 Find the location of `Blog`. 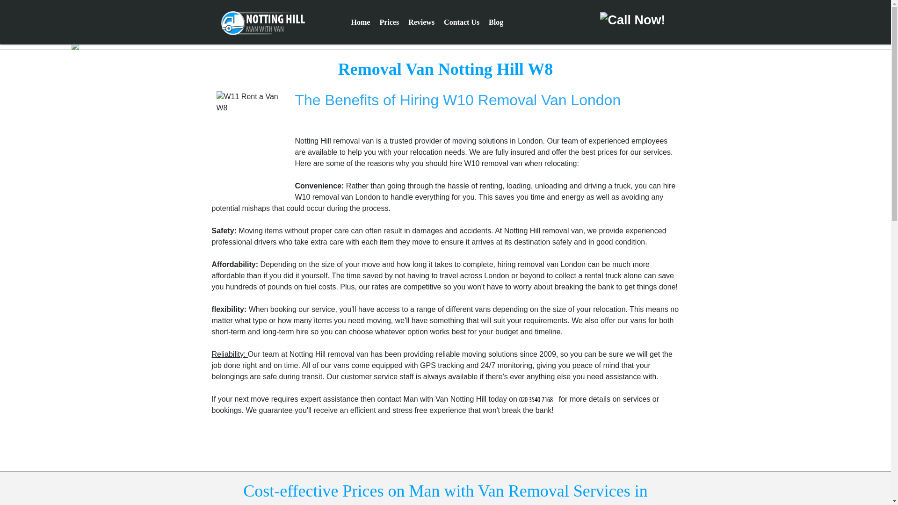

Blog is located at coordinates (496, 22).